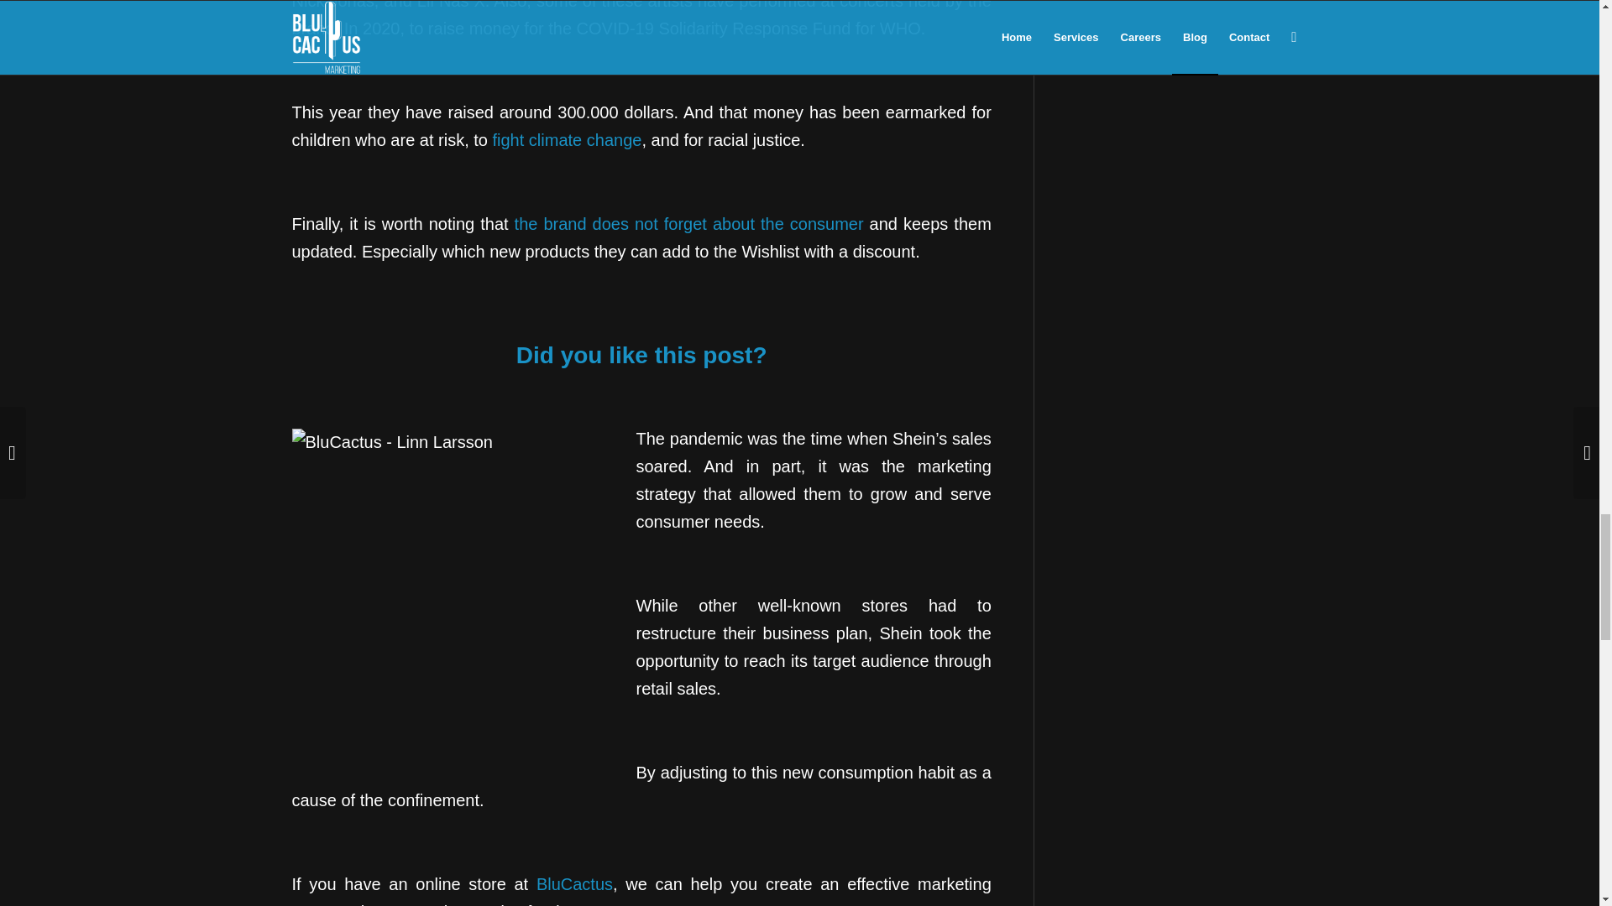 The height and width of the screenshot is (906, 1612). Describe the element at coordinates (574, 884) in the screenshot. I see `BluCactus` at that location.